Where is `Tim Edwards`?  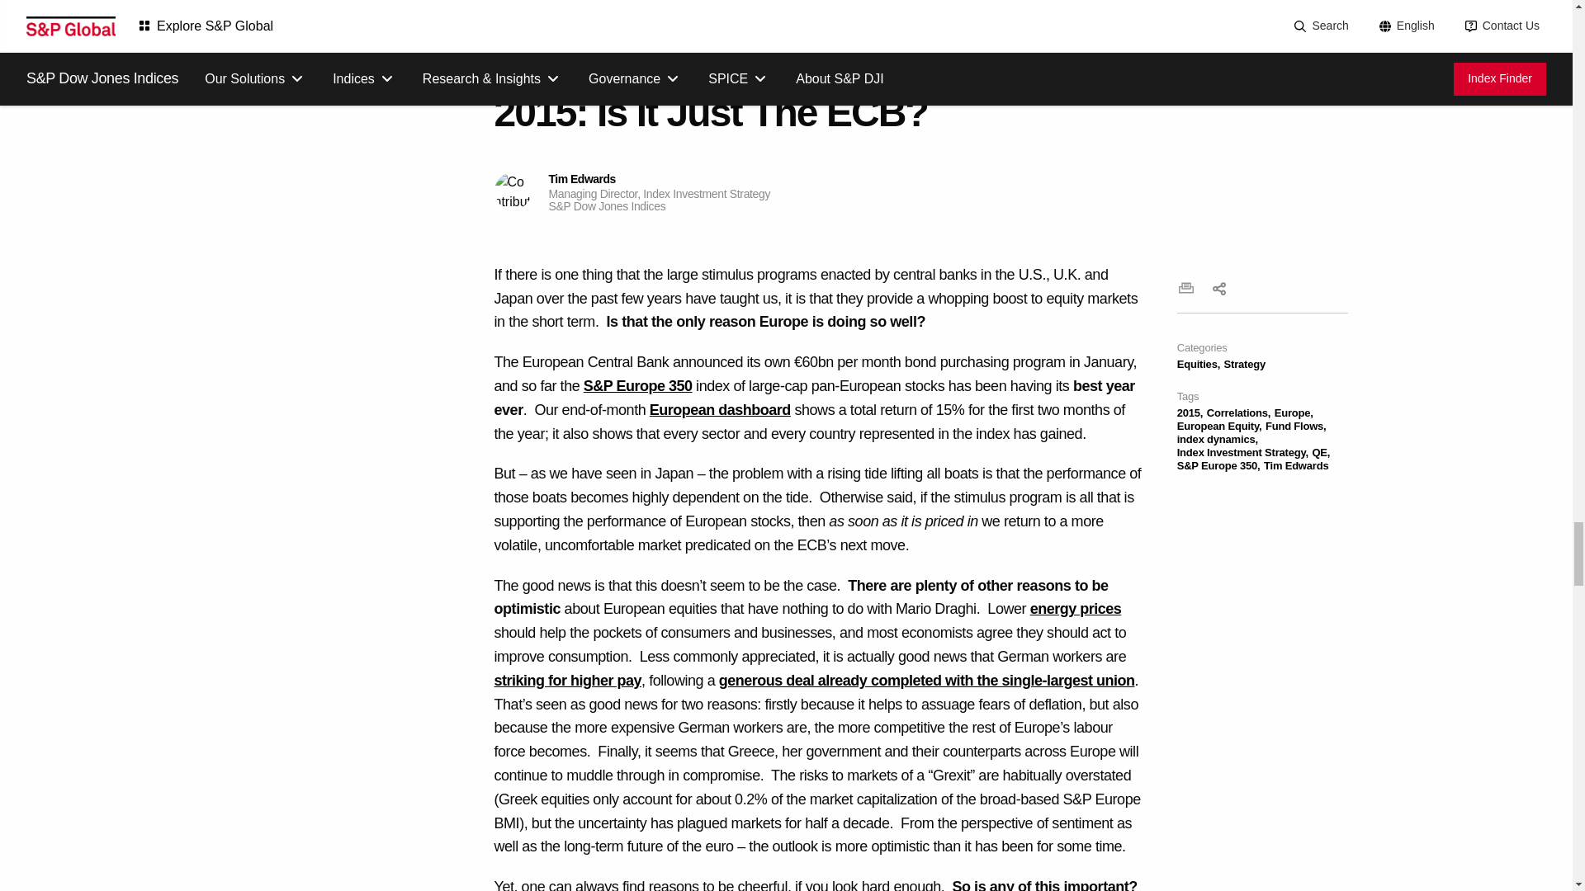 Tim Edwards is located at coordinates (512, 191).